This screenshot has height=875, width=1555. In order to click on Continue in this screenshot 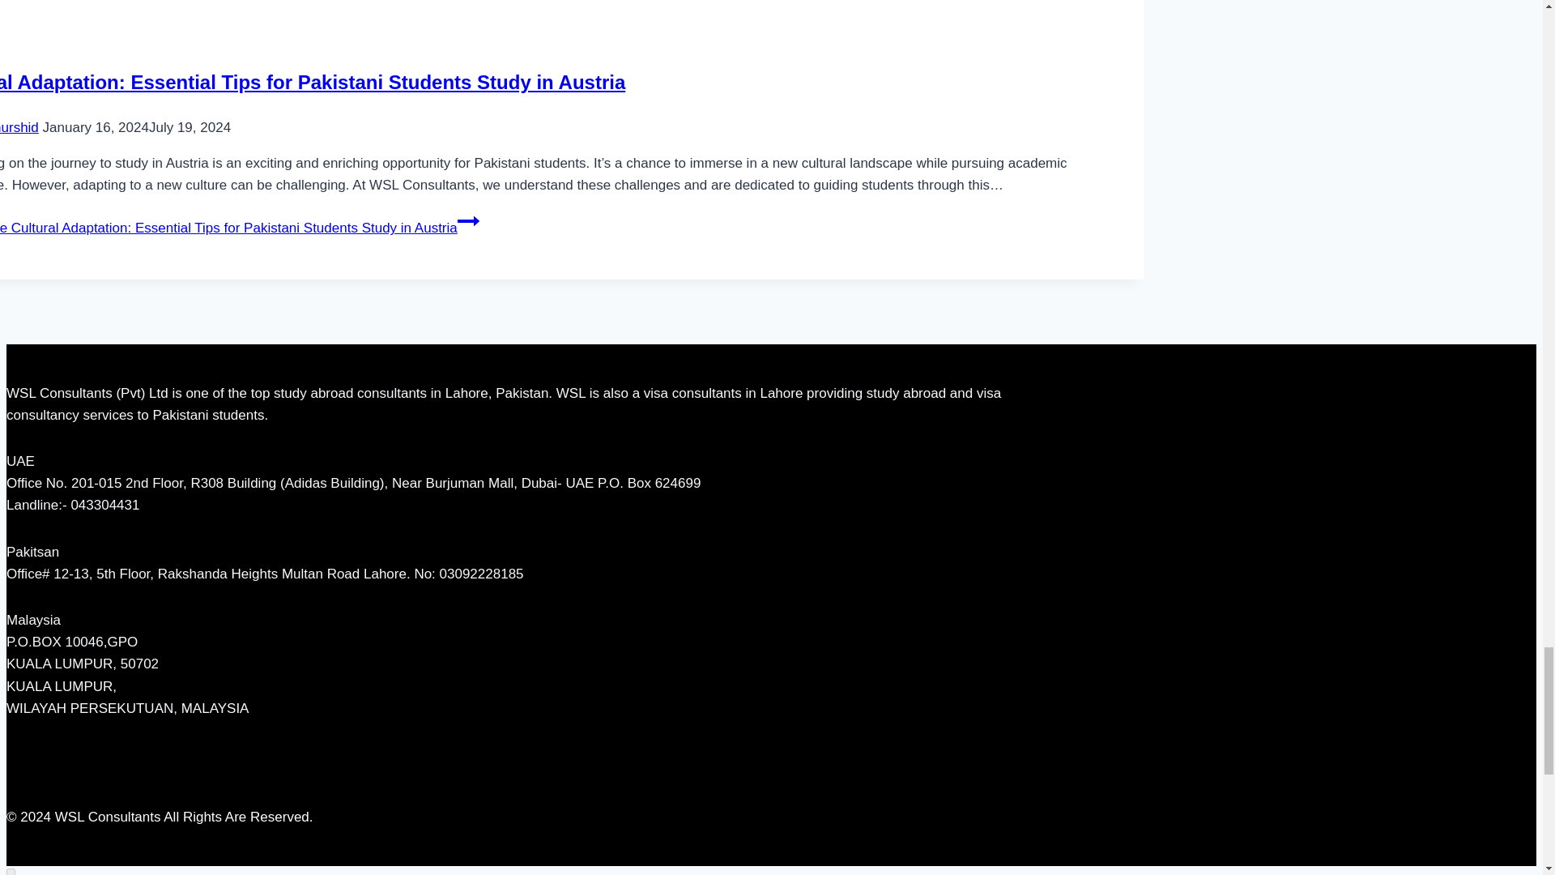, I will do `click(468, 221)`.